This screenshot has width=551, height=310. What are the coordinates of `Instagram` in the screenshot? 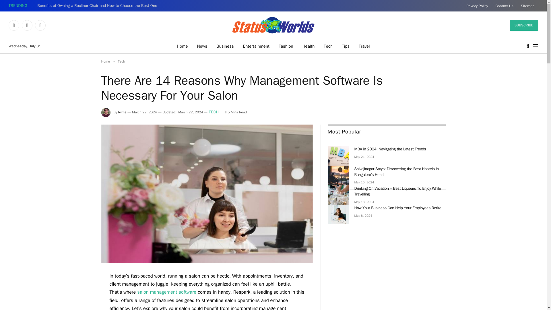 It's located at (40, 25).